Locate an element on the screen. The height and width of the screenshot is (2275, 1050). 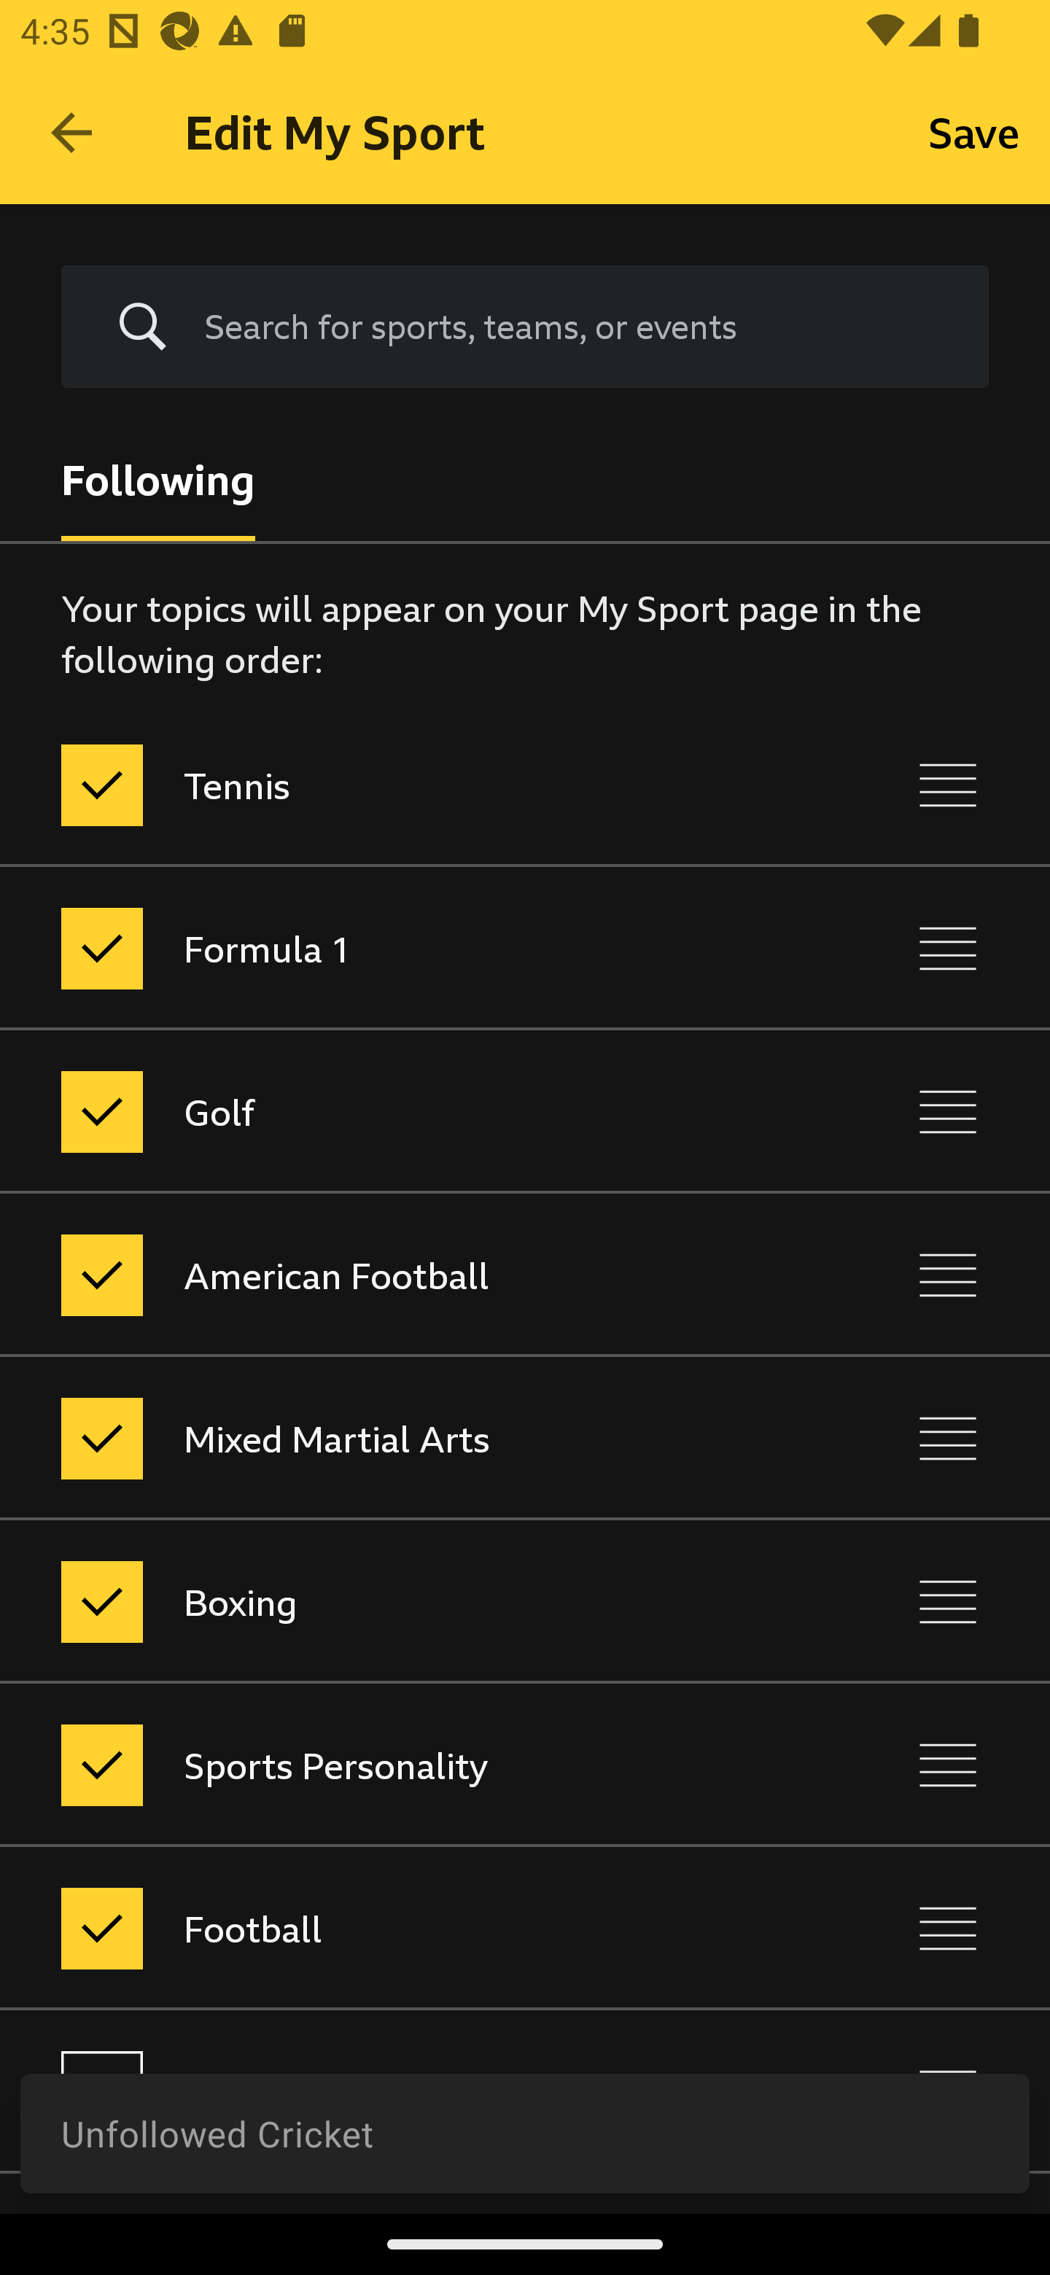
Boxing is located at coordinates (402, 1601).